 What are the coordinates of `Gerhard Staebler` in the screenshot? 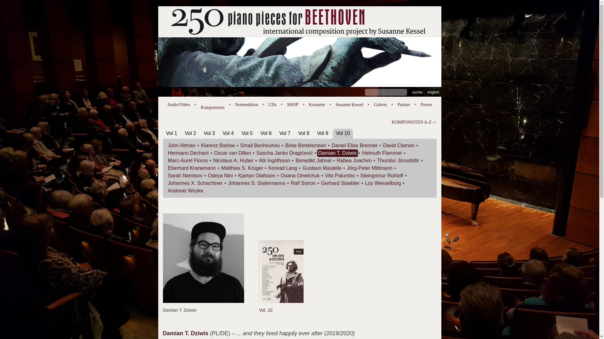 It's located at (340, 183).